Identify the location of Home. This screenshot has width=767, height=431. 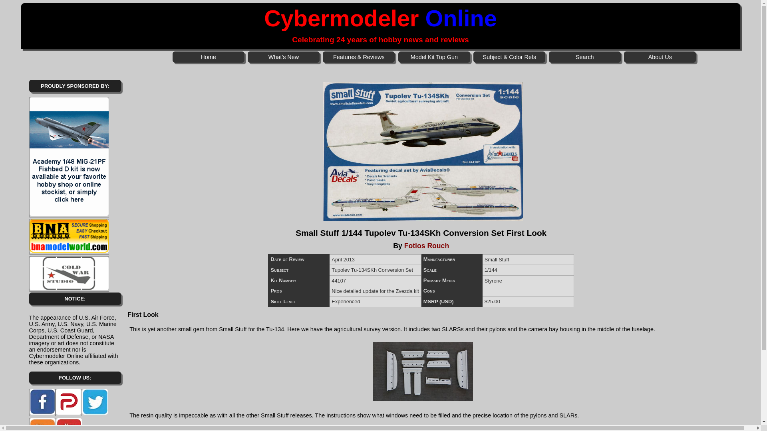
(209, 57).